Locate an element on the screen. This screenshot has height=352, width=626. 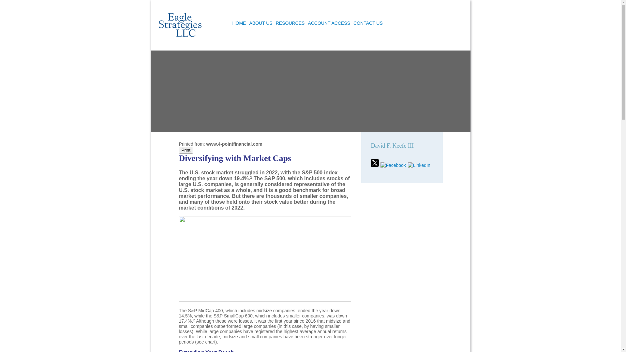
Twitter is located at coordinates (376, 165).